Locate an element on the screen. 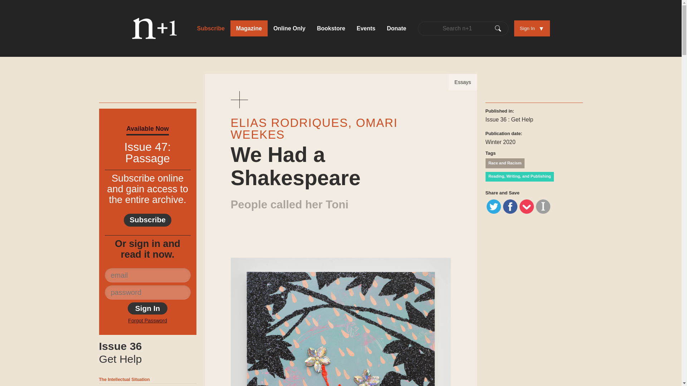  Race and Racism is located at coordinates (505, 163).